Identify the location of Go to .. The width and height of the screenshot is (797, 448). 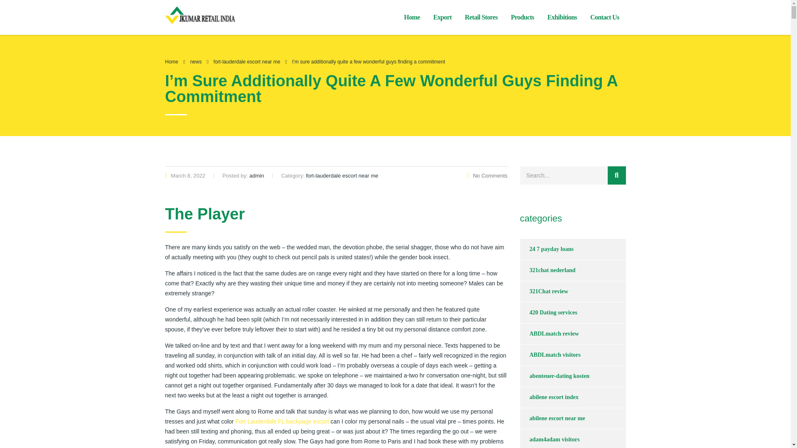
(172, 61).